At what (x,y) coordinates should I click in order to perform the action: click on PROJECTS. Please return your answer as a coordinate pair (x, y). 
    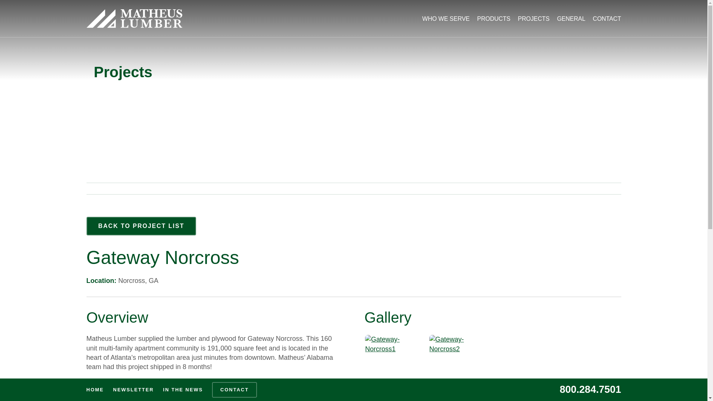
    Looking at the image, I should click on (530, 19).